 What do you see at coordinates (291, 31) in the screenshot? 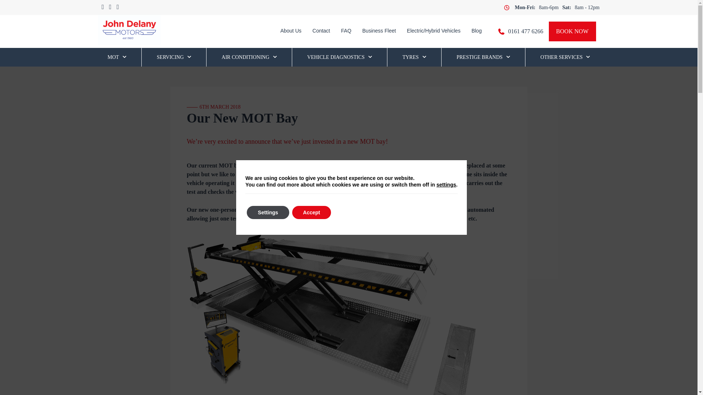
I see `About Us` at bounding box center [291, 31].